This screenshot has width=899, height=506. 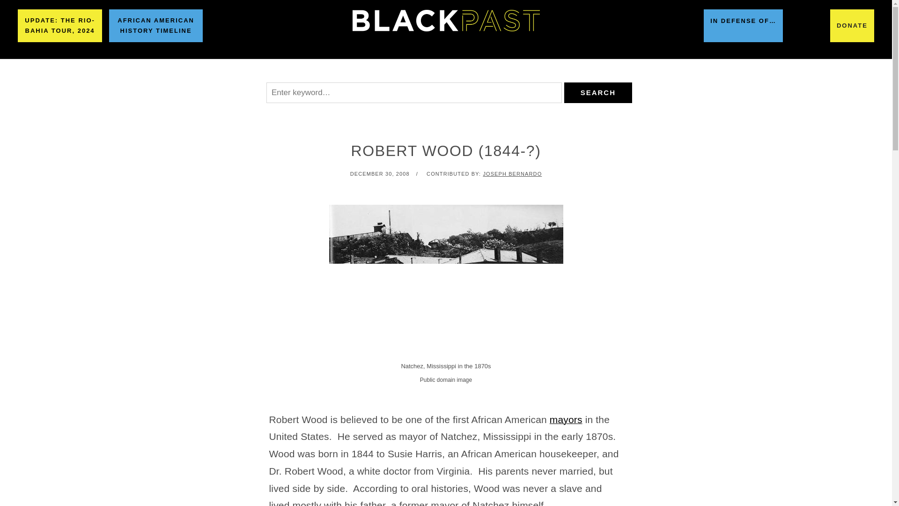 I want to click on AFRICAN AMERICAN HISTORY TIMELINE, so click(x=155, y=25).